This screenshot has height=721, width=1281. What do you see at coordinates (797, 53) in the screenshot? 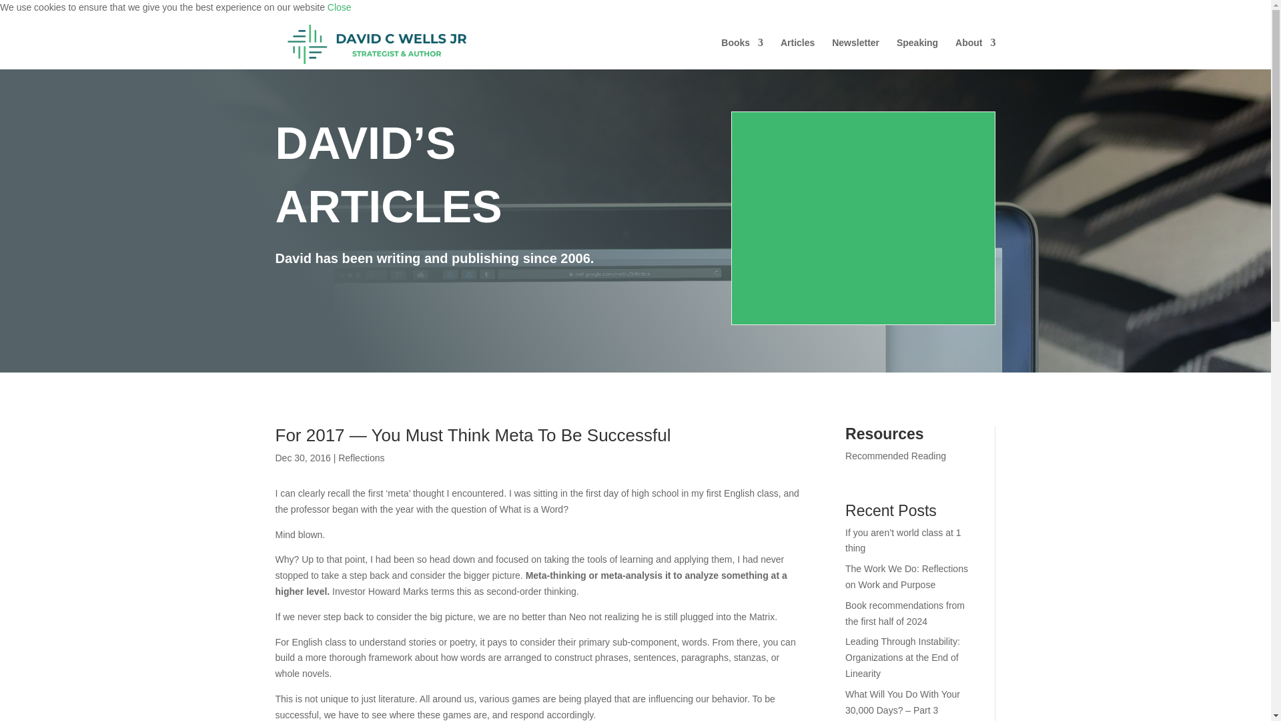
I see `Articles` at bounding box center [797, 53].